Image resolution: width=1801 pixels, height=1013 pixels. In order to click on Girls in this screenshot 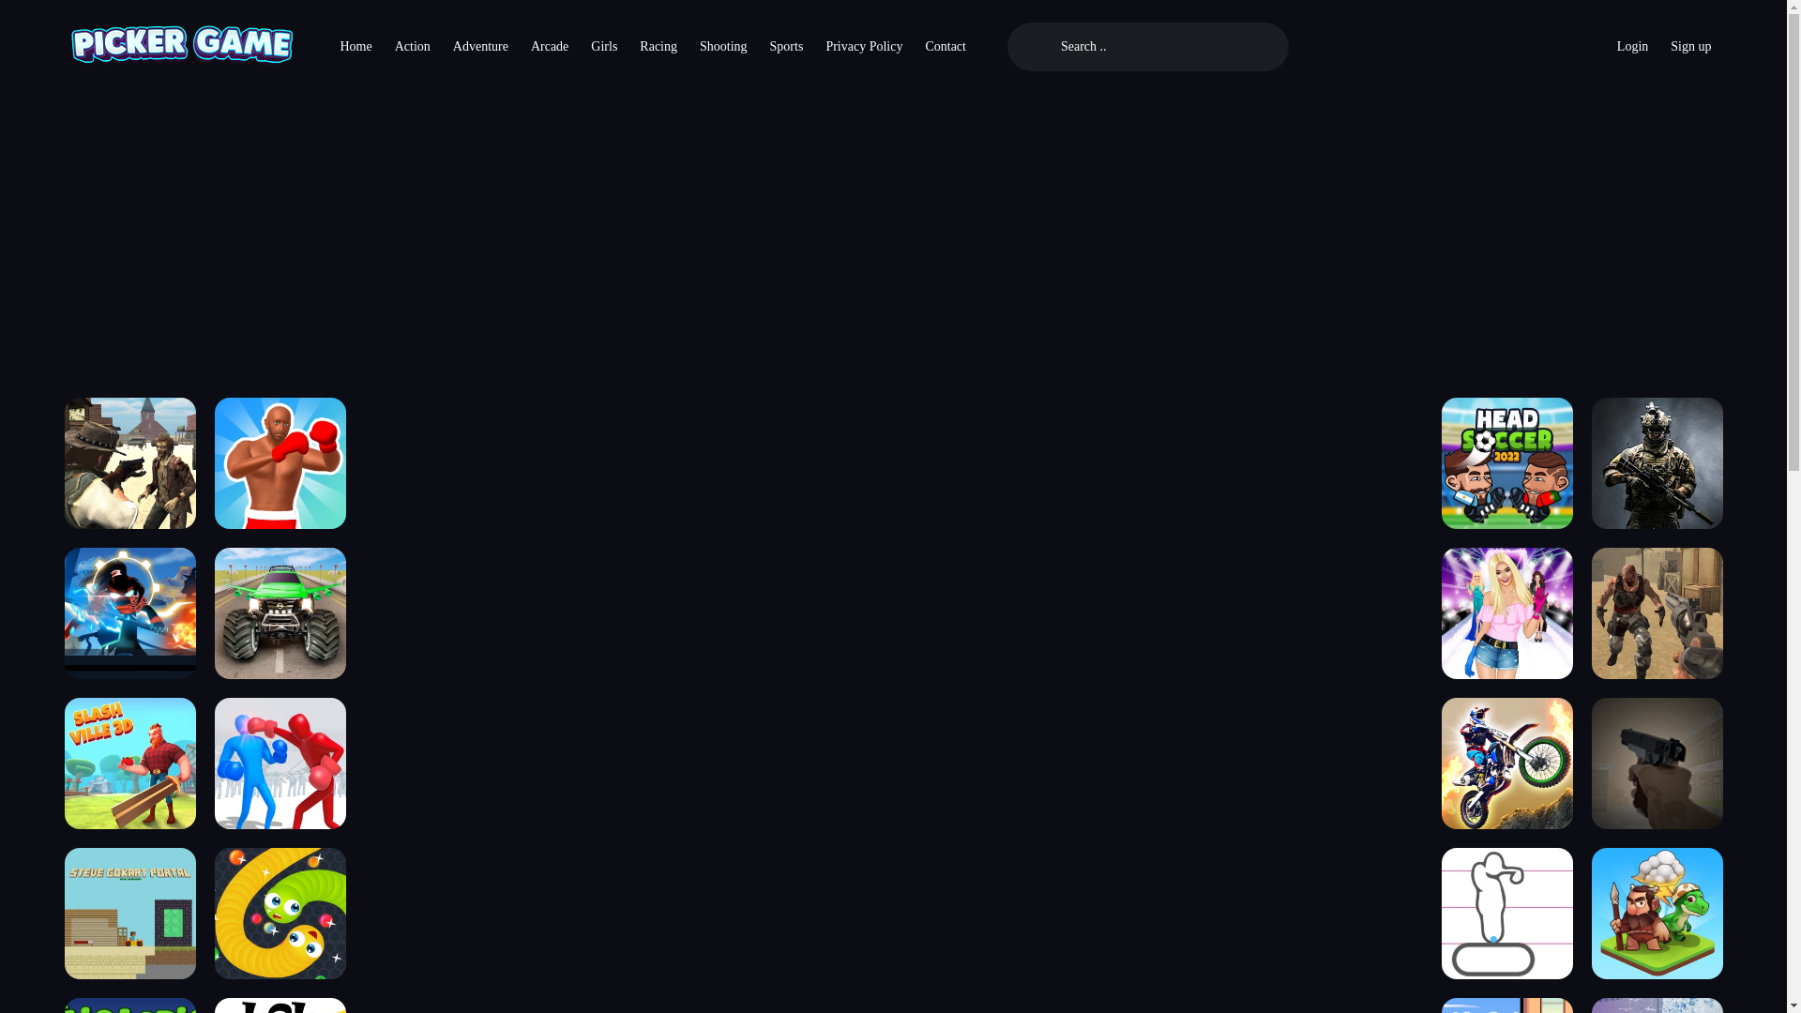, I will do `click(604, 47)`.